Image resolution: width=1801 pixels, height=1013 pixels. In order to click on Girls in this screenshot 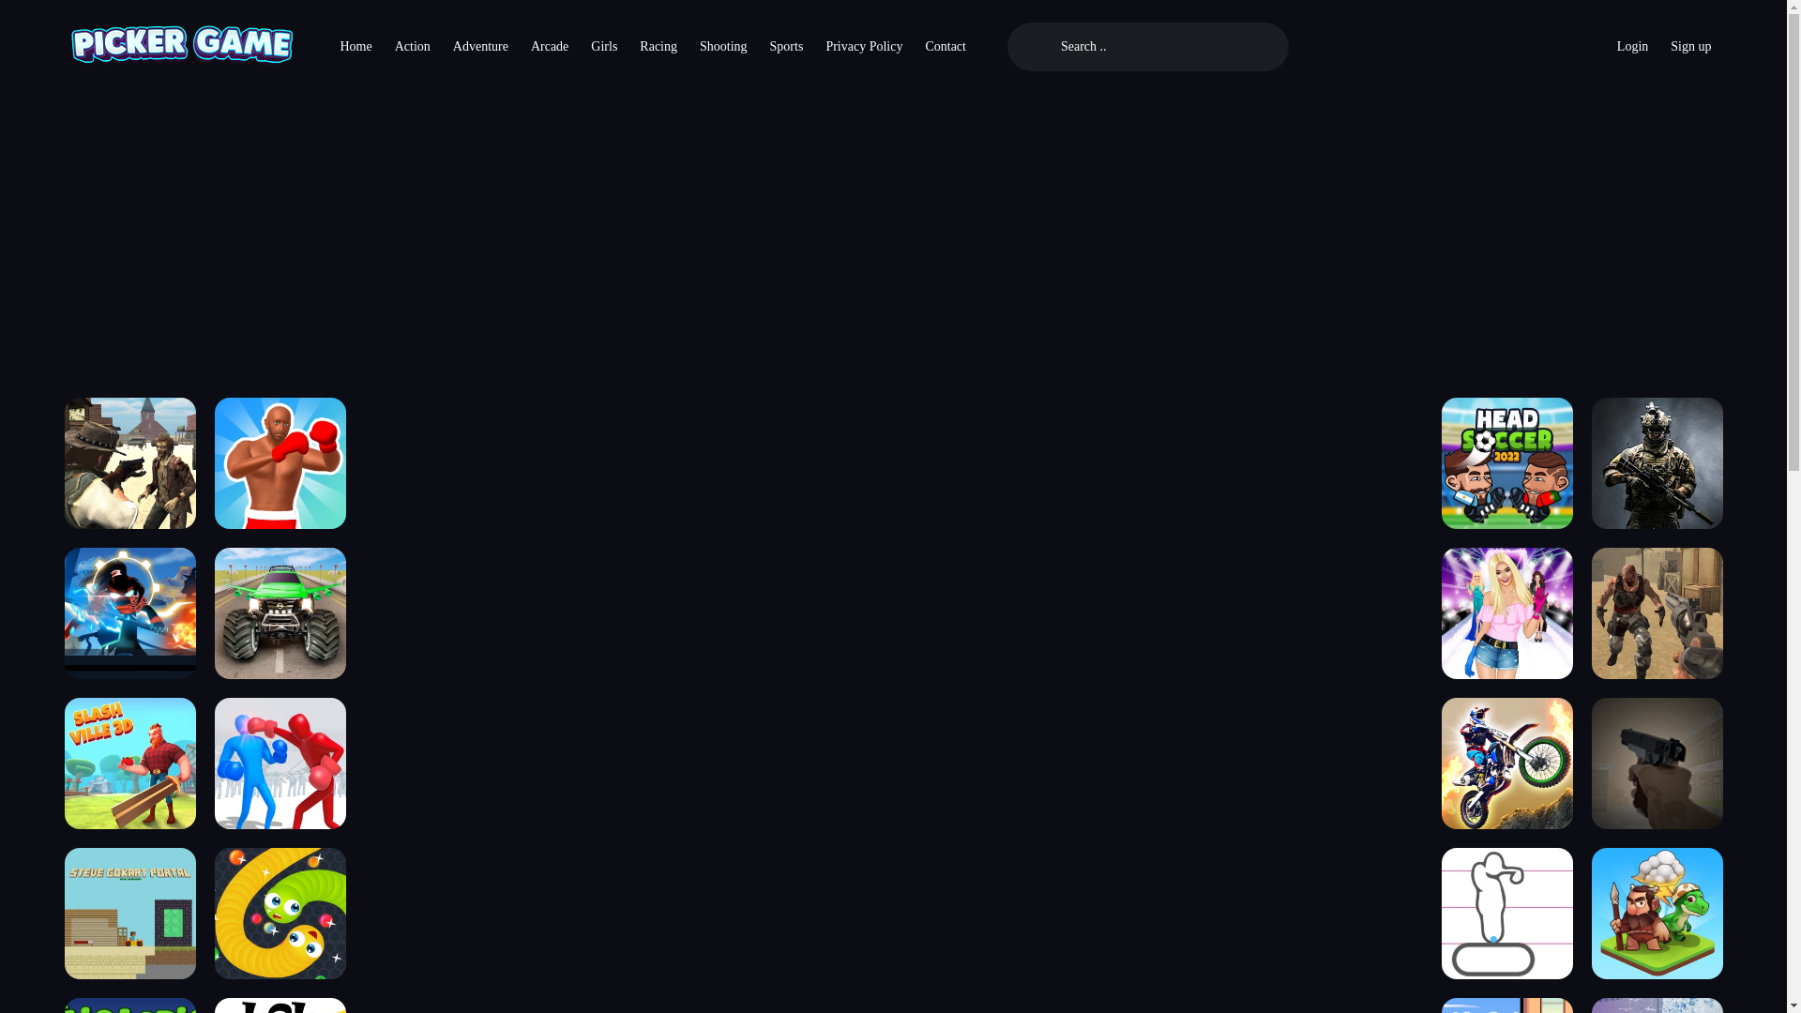, I will do `click(604, 47)`.